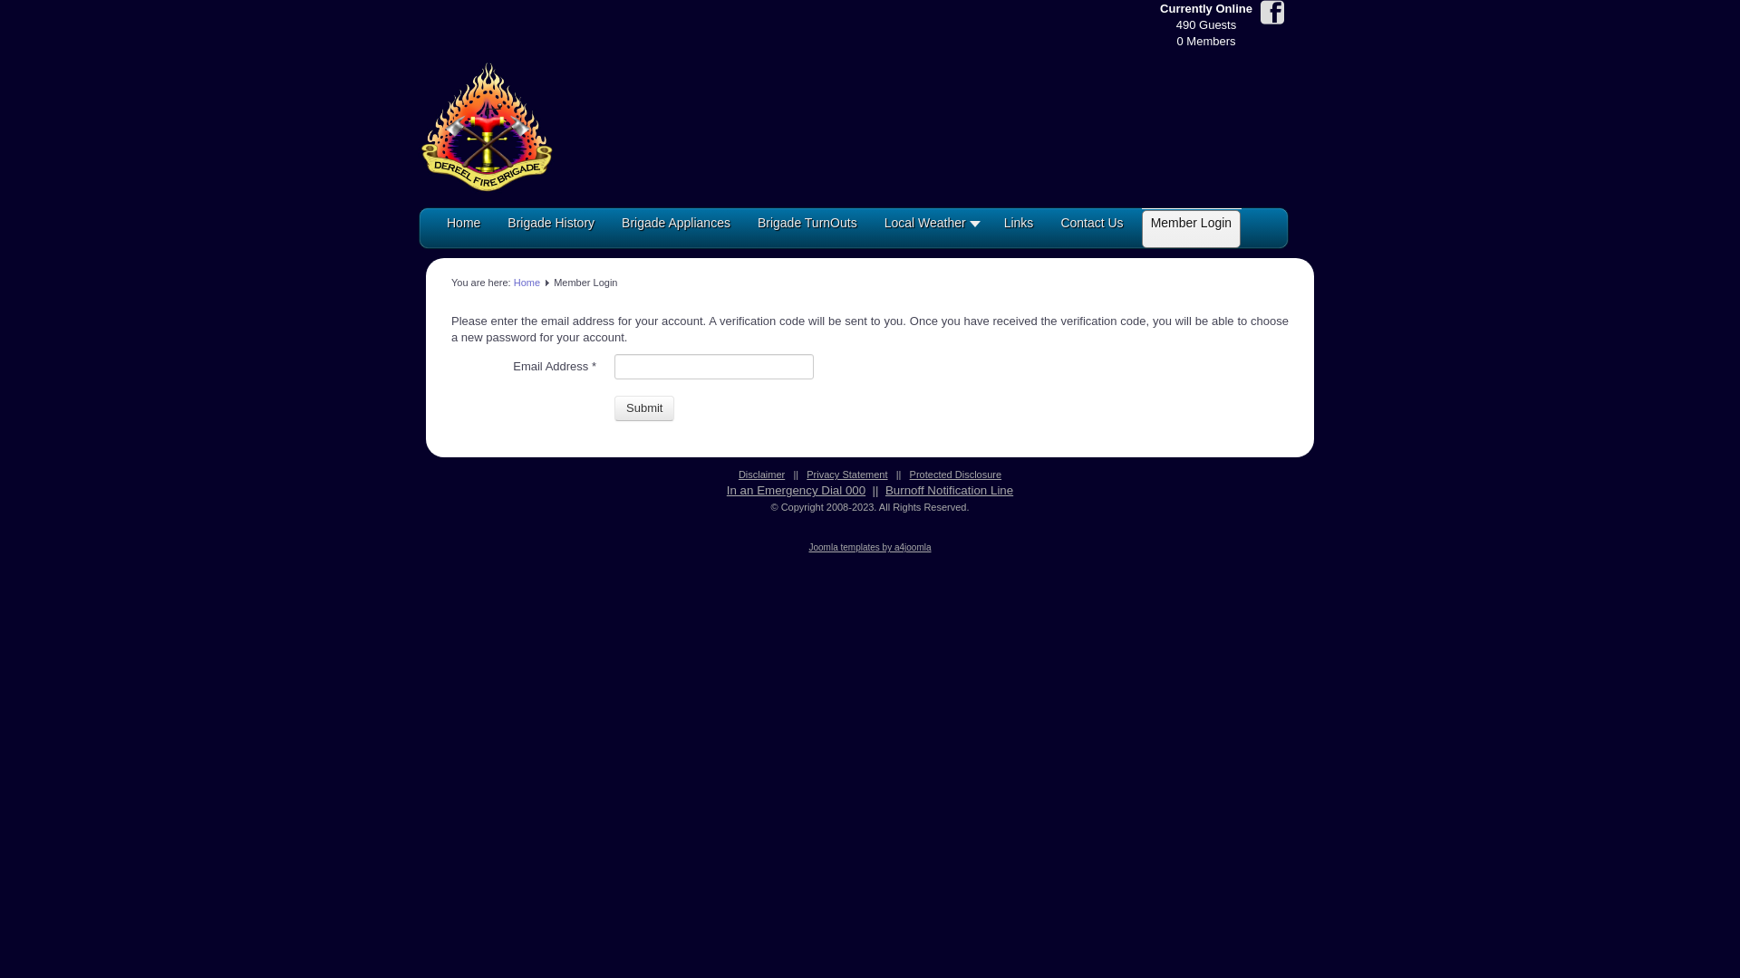 The image size is (1740, 978). What do you see at coordinates (870, 547) in the screenshot?
I see `Joomla templates by a4joomla` at bounding box center [870, 547].